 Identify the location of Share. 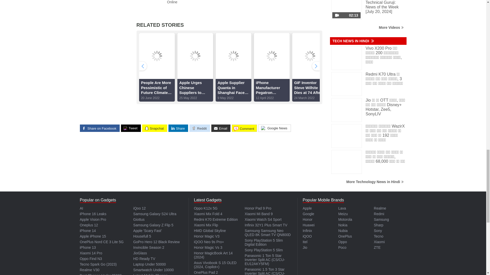
(178, 128).